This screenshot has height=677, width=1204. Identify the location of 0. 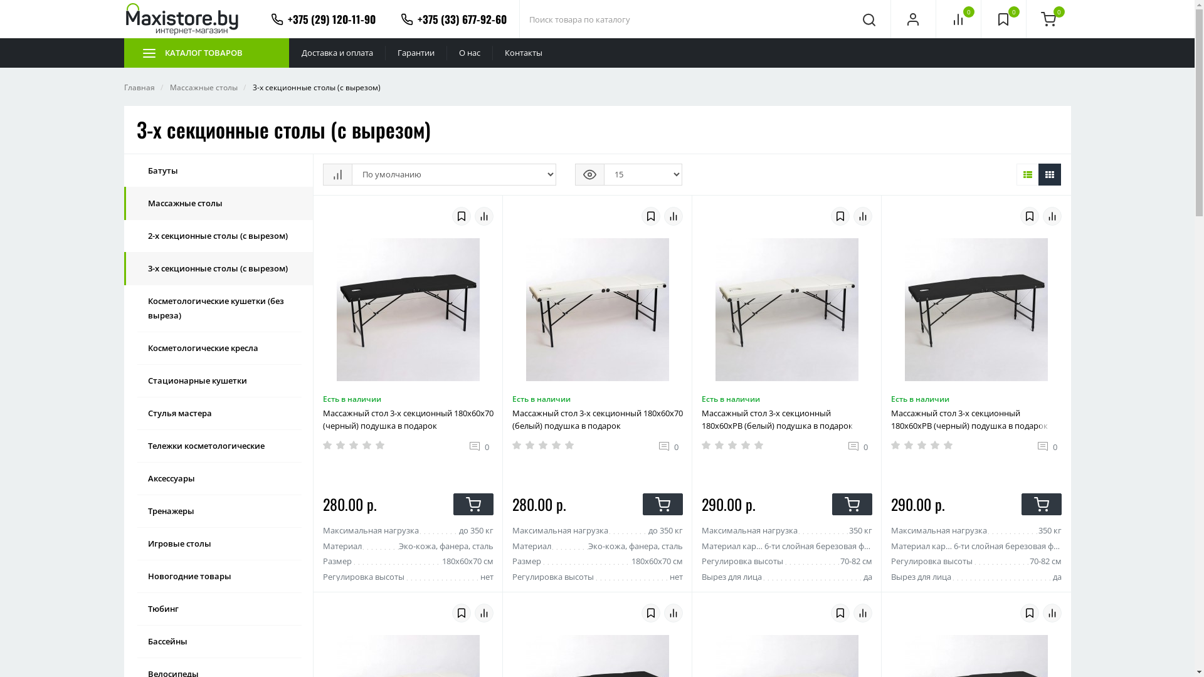
(1003, 19).